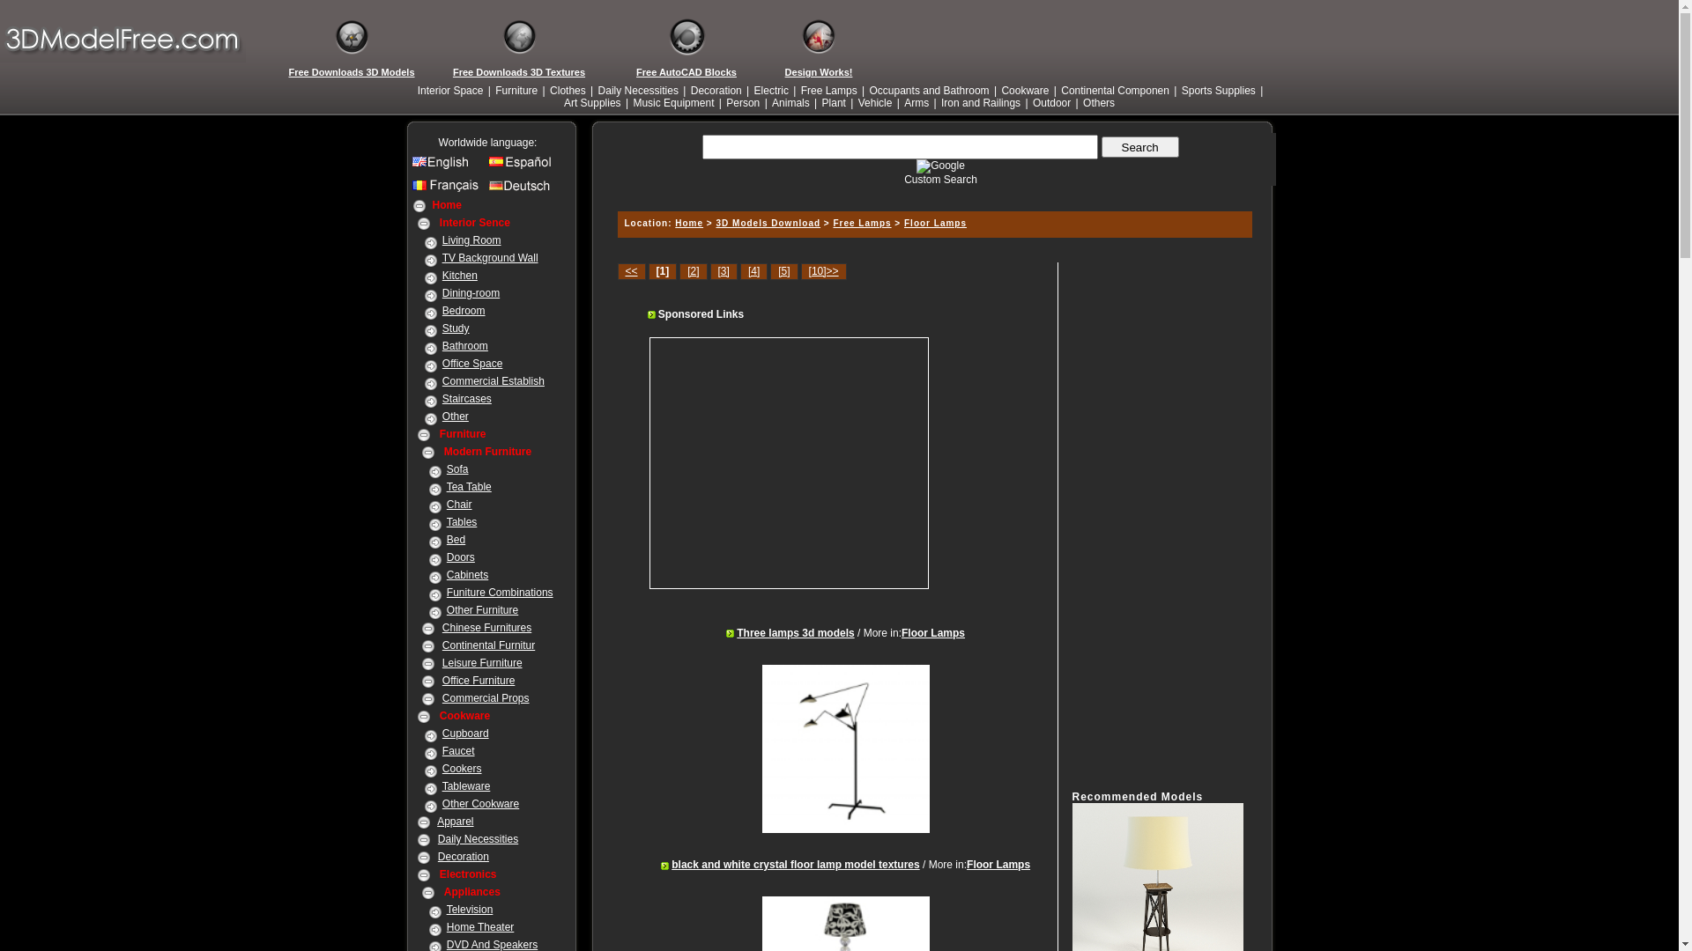  Describe the element at coordinates (834, 103) in the screenshot. I see `Plant` at that location.